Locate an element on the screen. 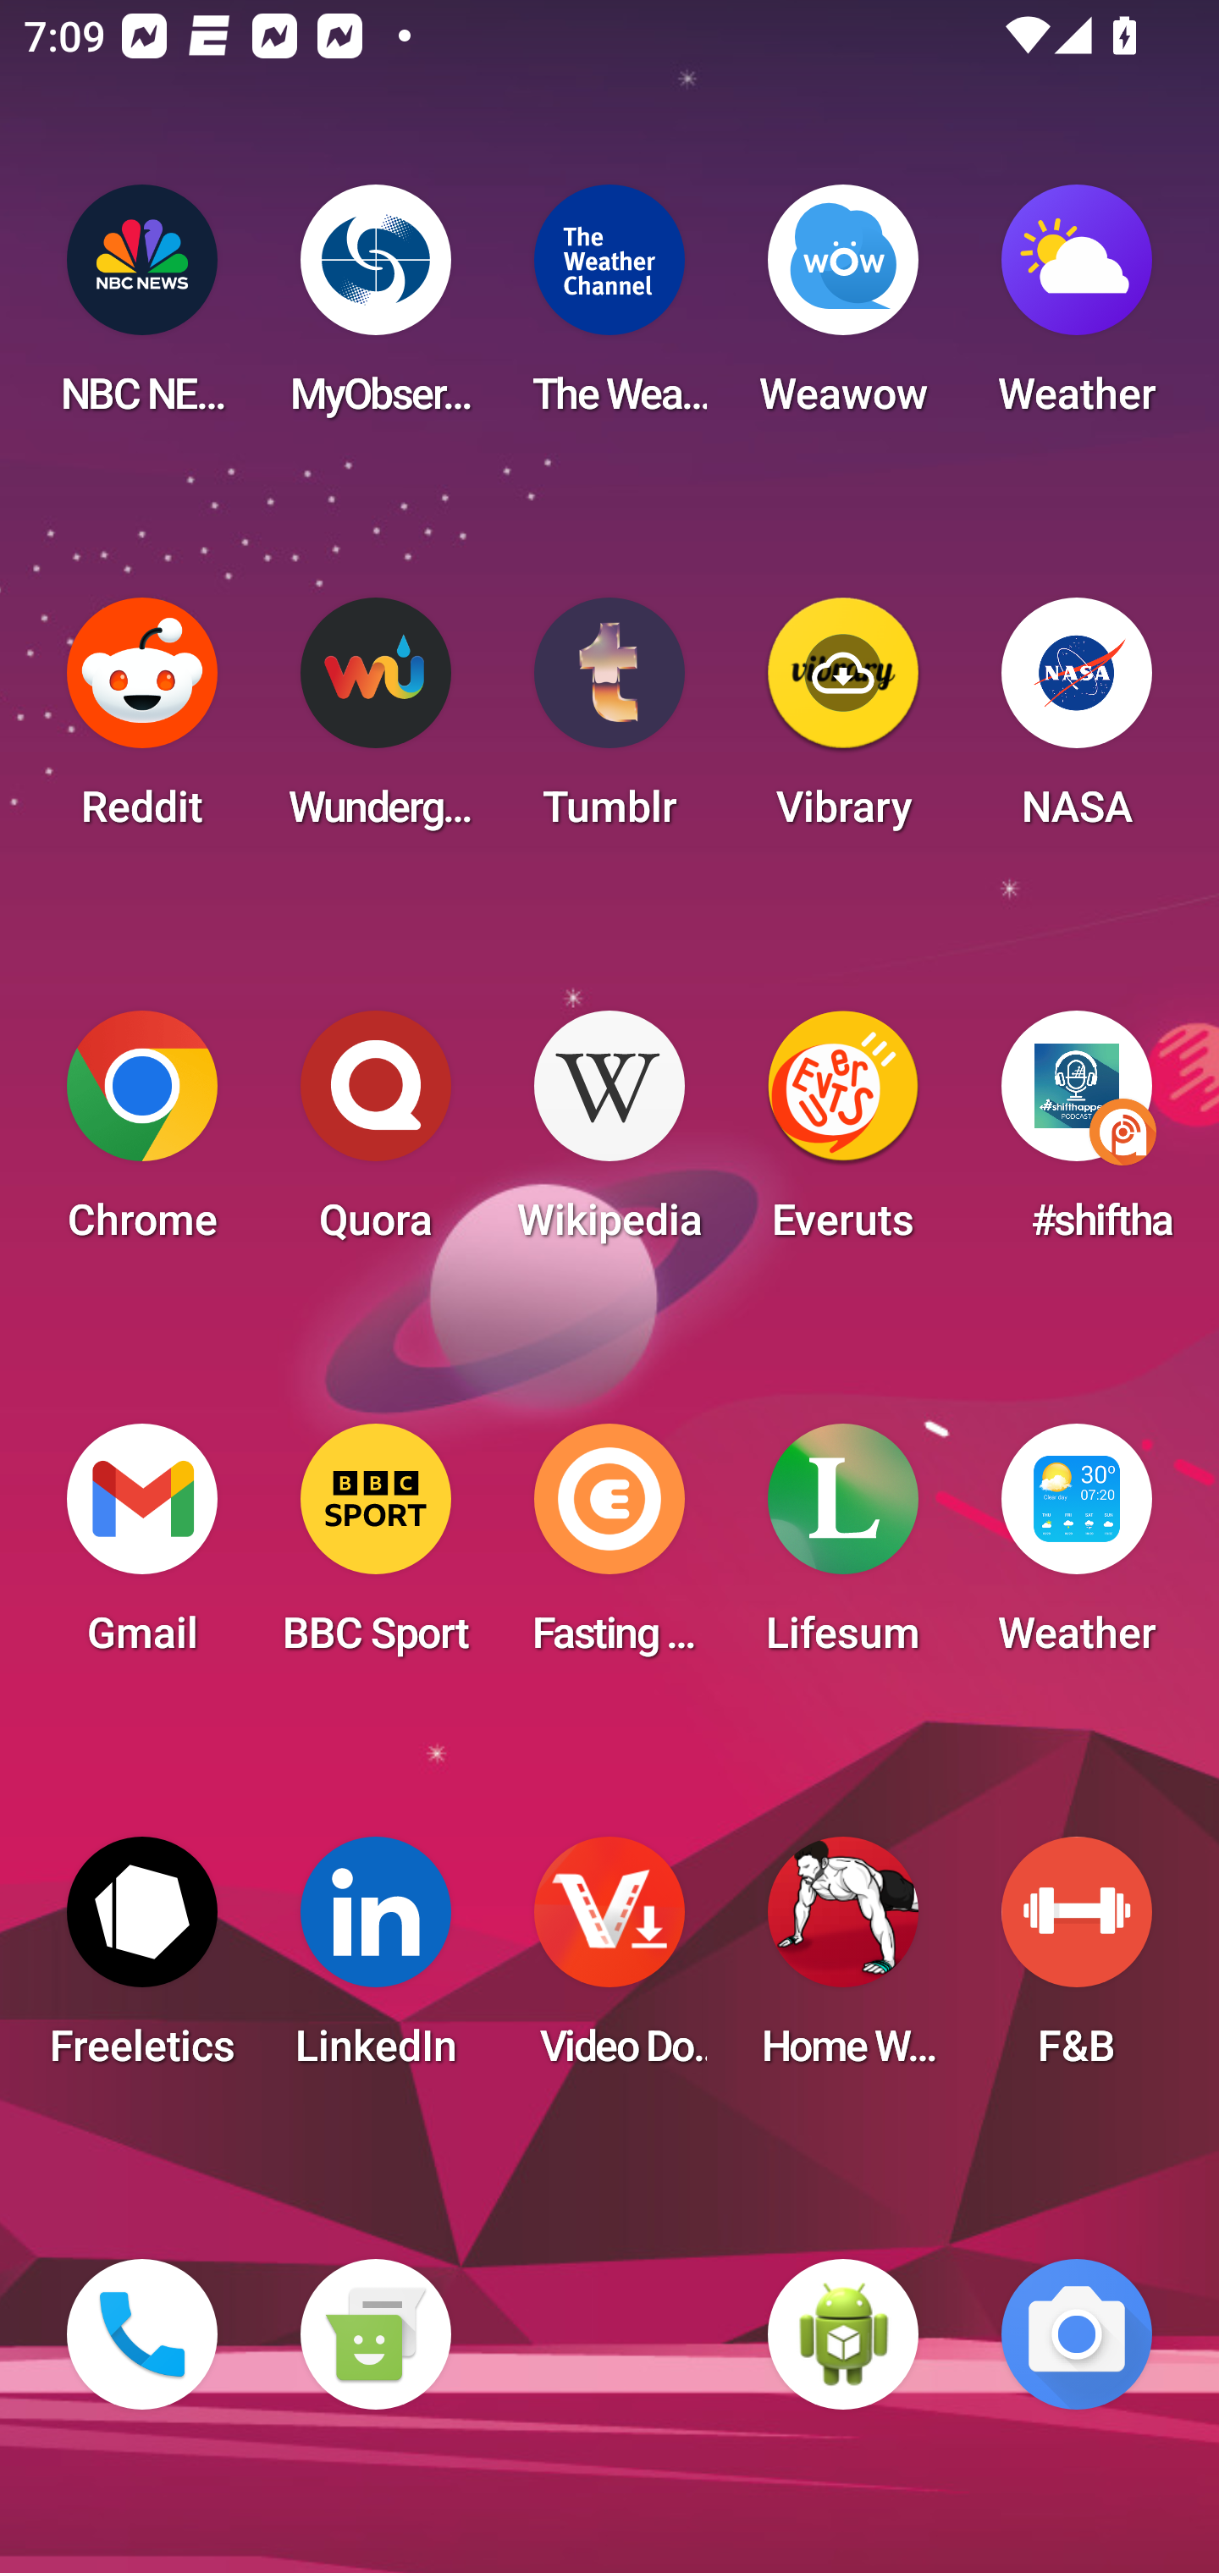 This screenshot has width=1219, height=2573. Wikipedia is located at coordinates (609, 1136).